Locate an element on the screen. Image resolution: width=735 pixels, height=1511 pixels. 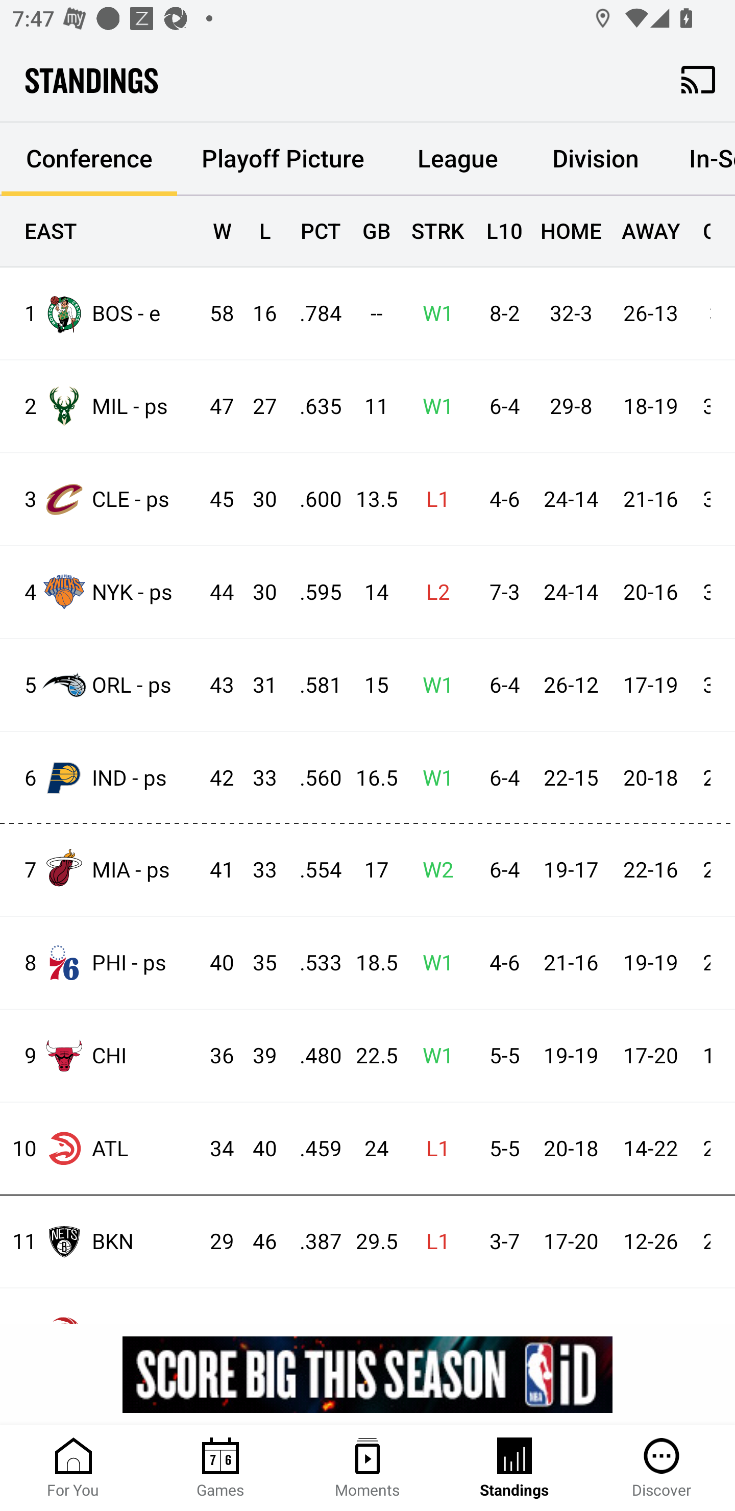
17-20 is located at coordinates (650, 1056).